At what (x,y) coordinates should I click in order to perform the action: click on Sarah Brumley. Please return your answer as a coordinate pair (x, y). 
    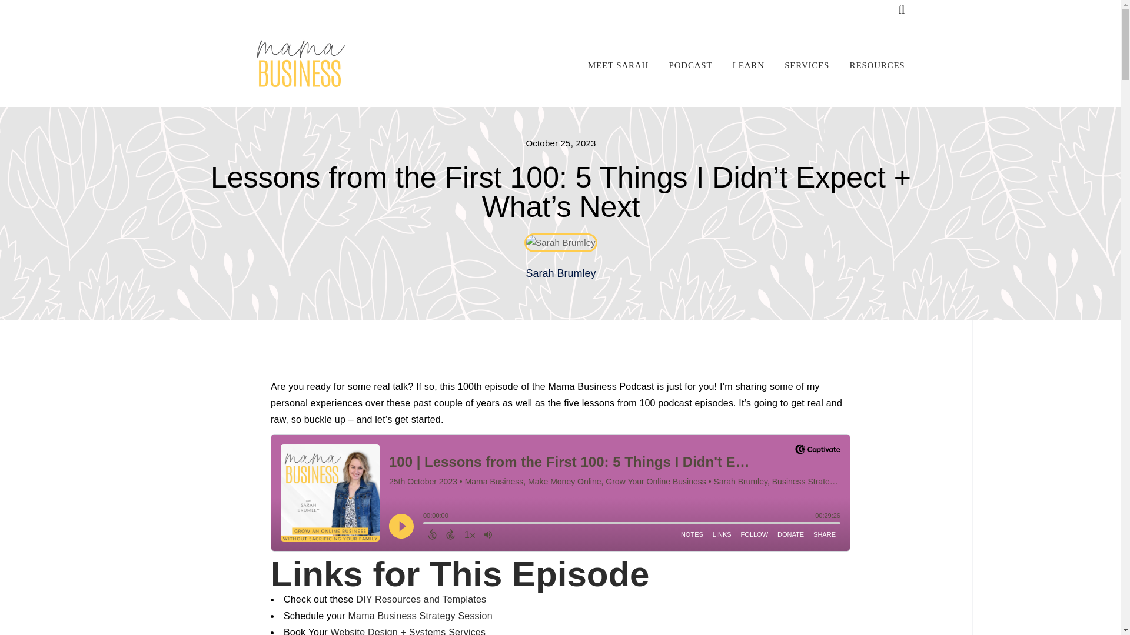
    Looking at the image, I should click on (299, 63).